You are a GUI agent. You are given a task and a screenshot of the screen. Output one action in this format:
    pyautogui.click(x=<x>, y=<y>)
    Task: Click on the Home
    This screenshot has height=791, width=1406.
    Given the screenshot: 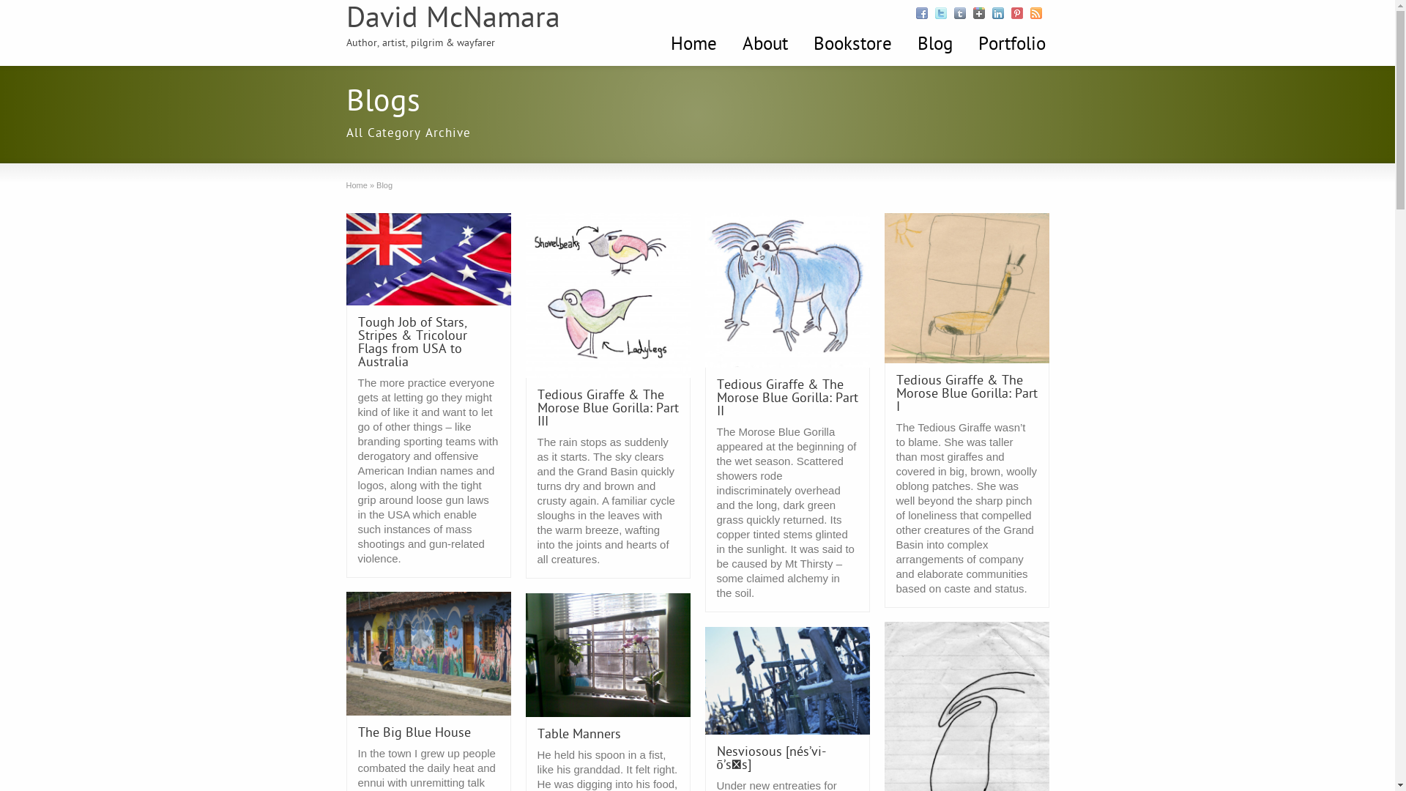 What is the action you would take?
    pyautogui.click(x=693, y=45)
    